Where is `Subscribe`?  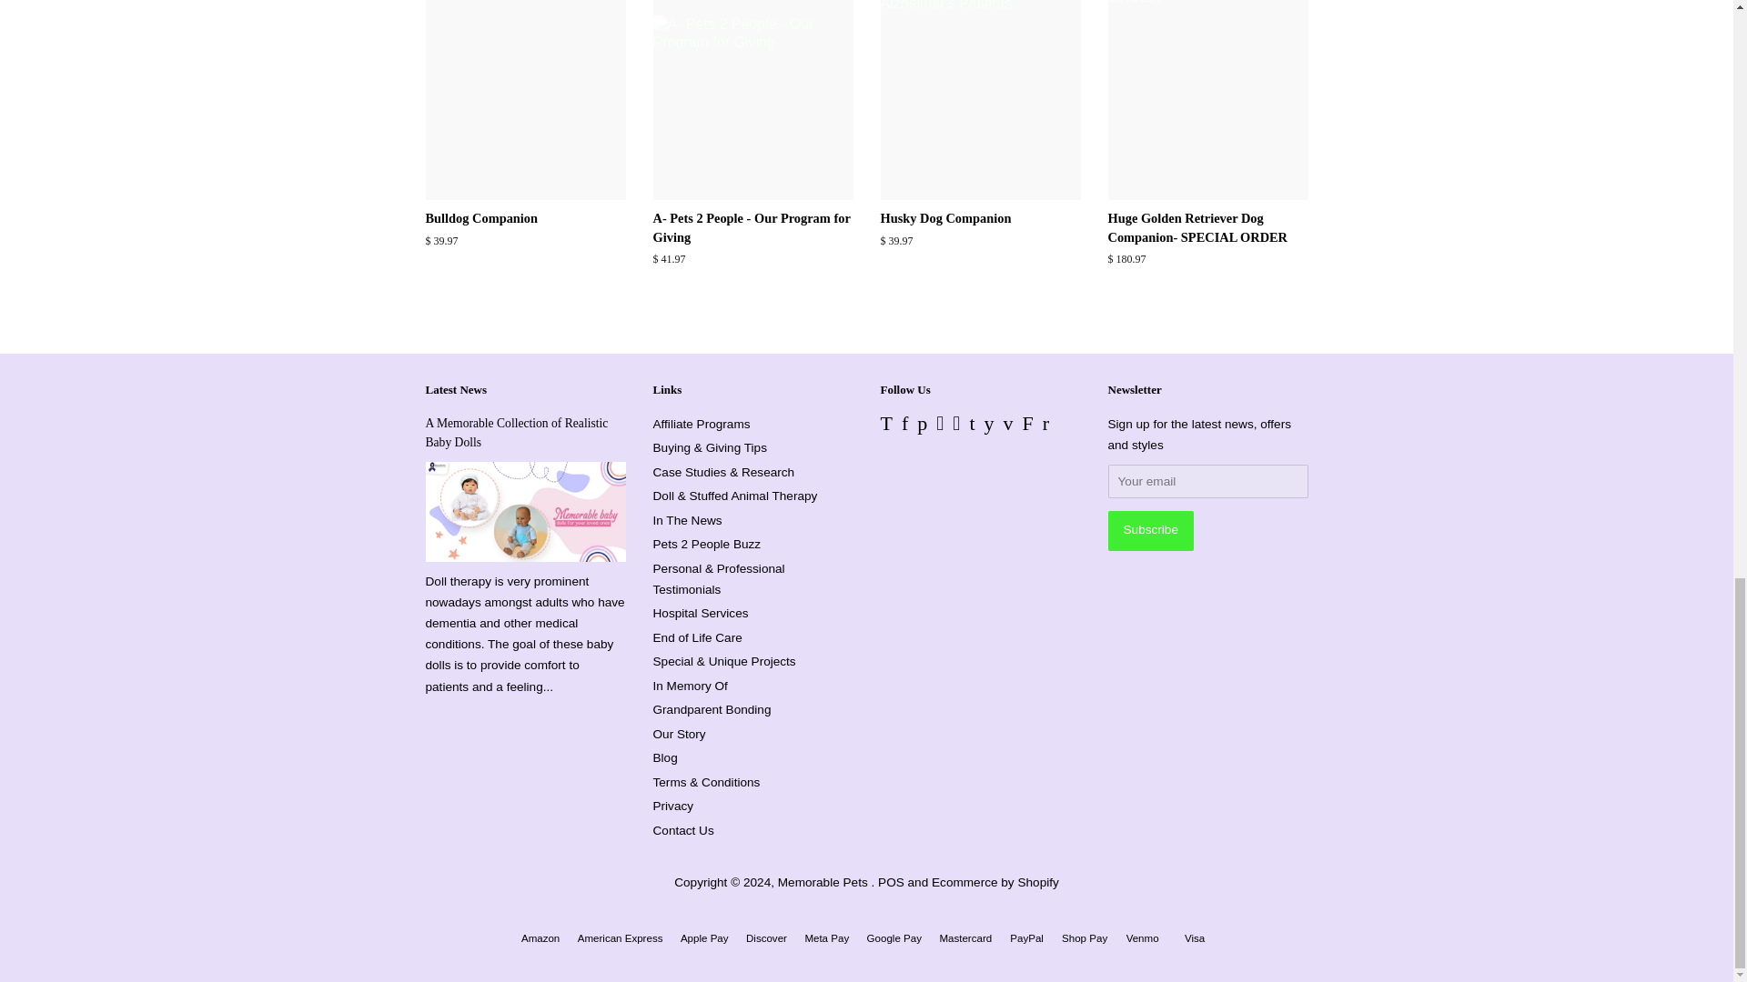
Subscribe is located at coordinates (1150, 530).